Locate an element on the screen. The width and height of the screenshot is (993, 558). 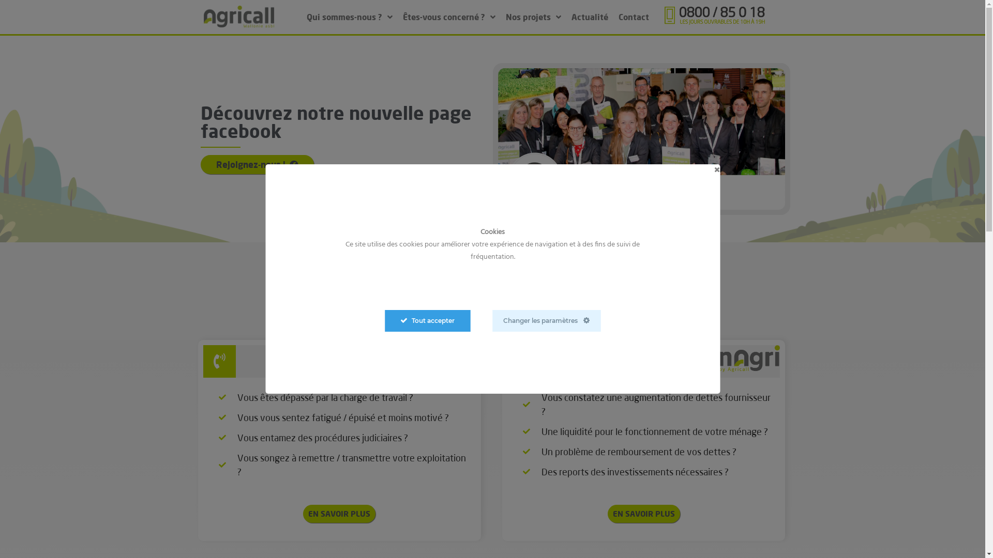
Rejoignez-nous ! is located at coordinates (258, 164).